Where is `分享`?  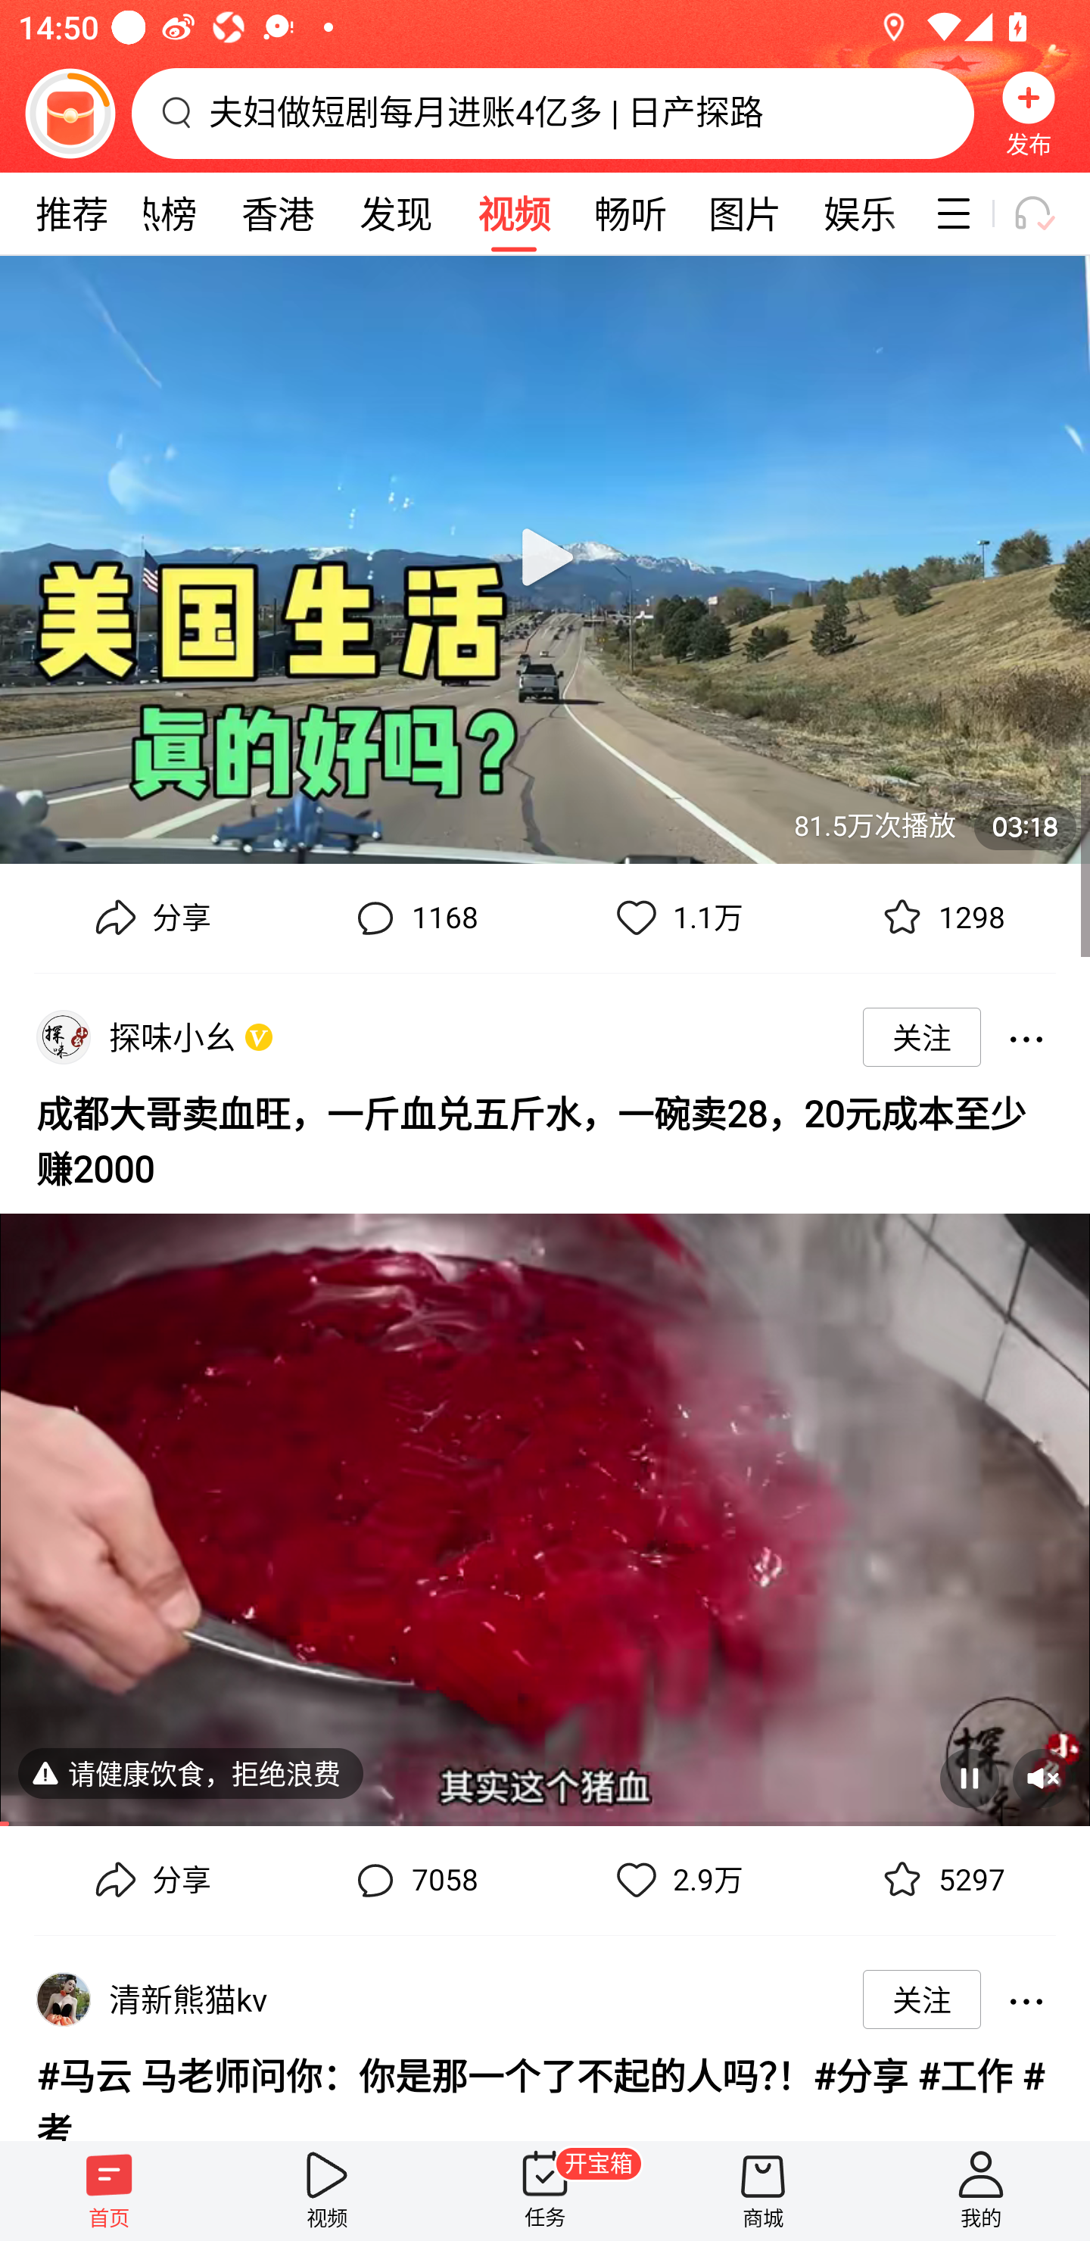 分享 is located at coordinates (150, 1881).